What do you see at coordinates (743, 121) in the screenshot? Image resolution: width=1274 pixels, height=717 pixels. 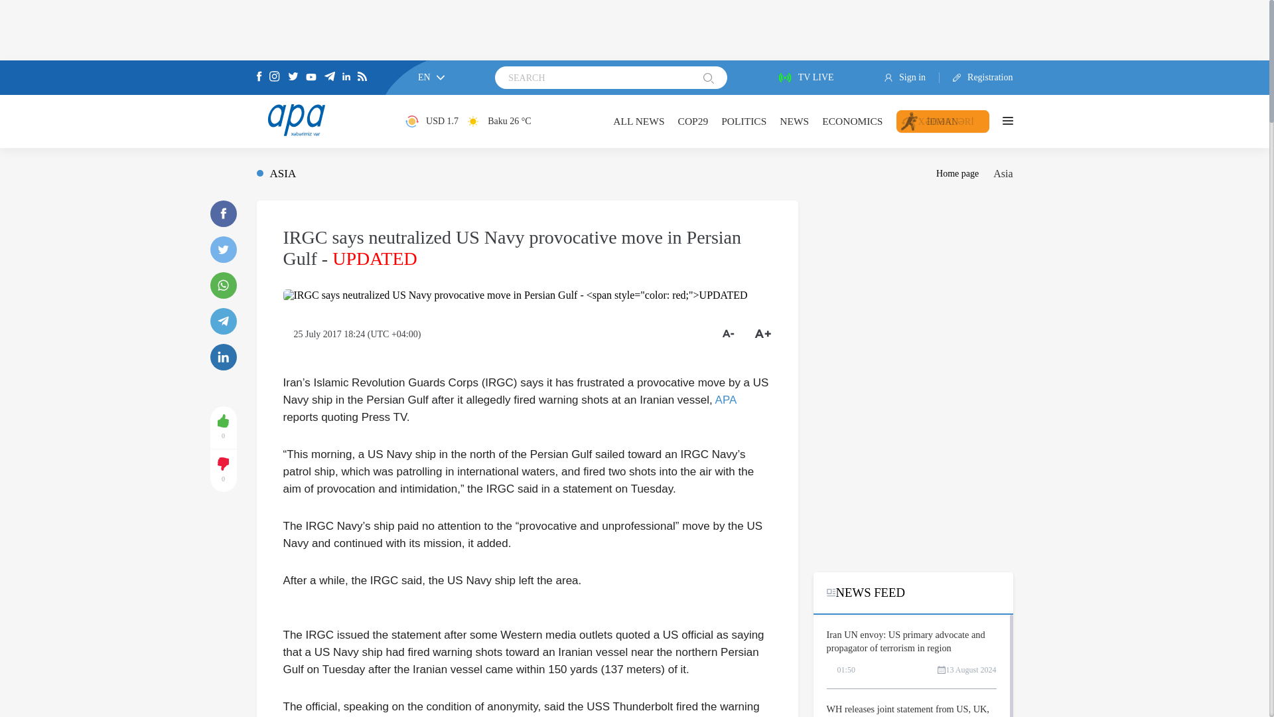 I see `POLITICS` at bounding box center [743, 121].